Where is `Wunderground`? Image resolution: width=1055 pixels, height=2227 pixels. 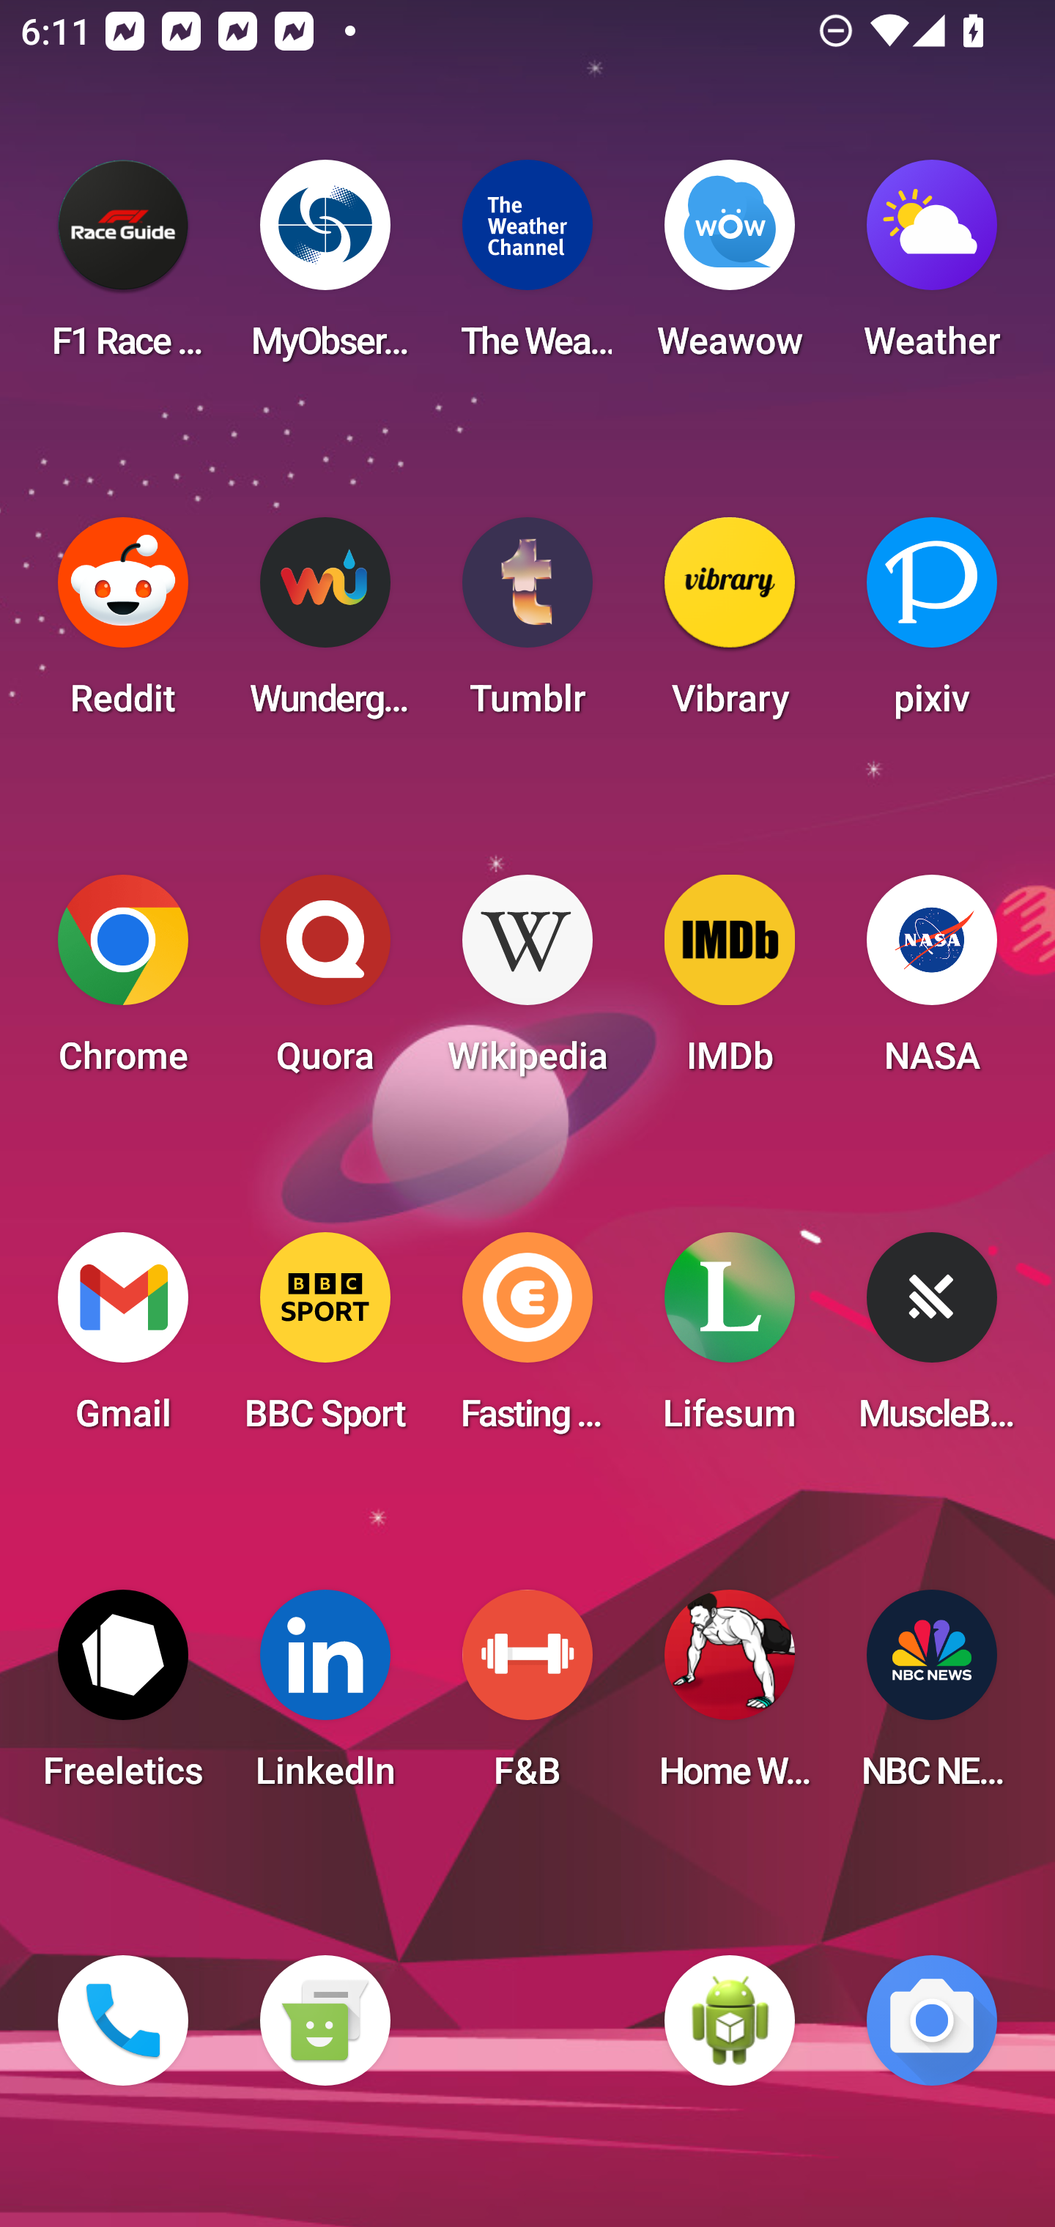 Wunderground is located at coordinates (325, 626).